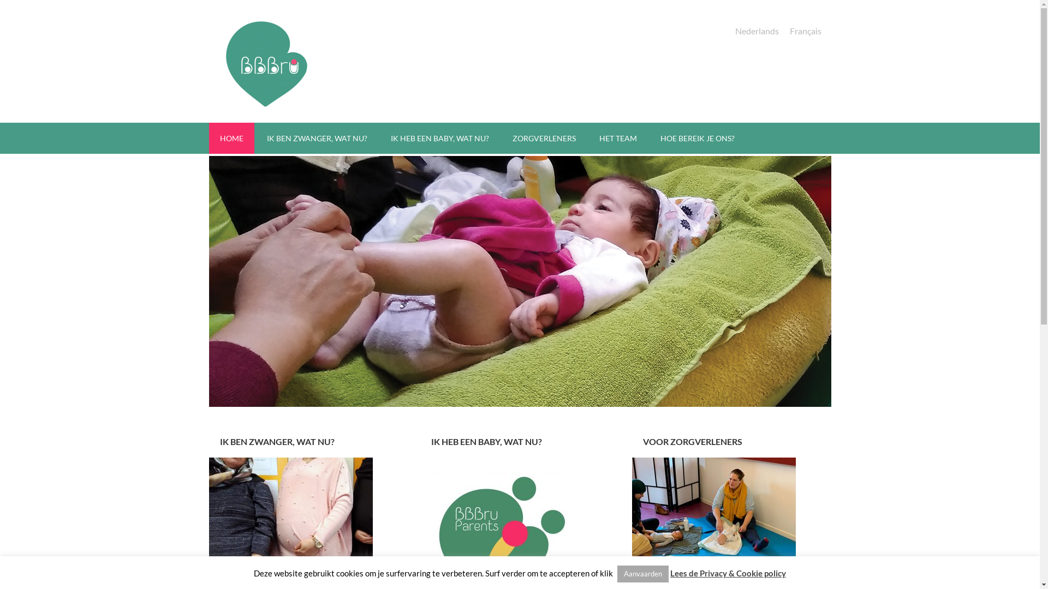 The width and height of the screenshot is (1048, 589). I want to click on HET TEAM, so click(618, 139).